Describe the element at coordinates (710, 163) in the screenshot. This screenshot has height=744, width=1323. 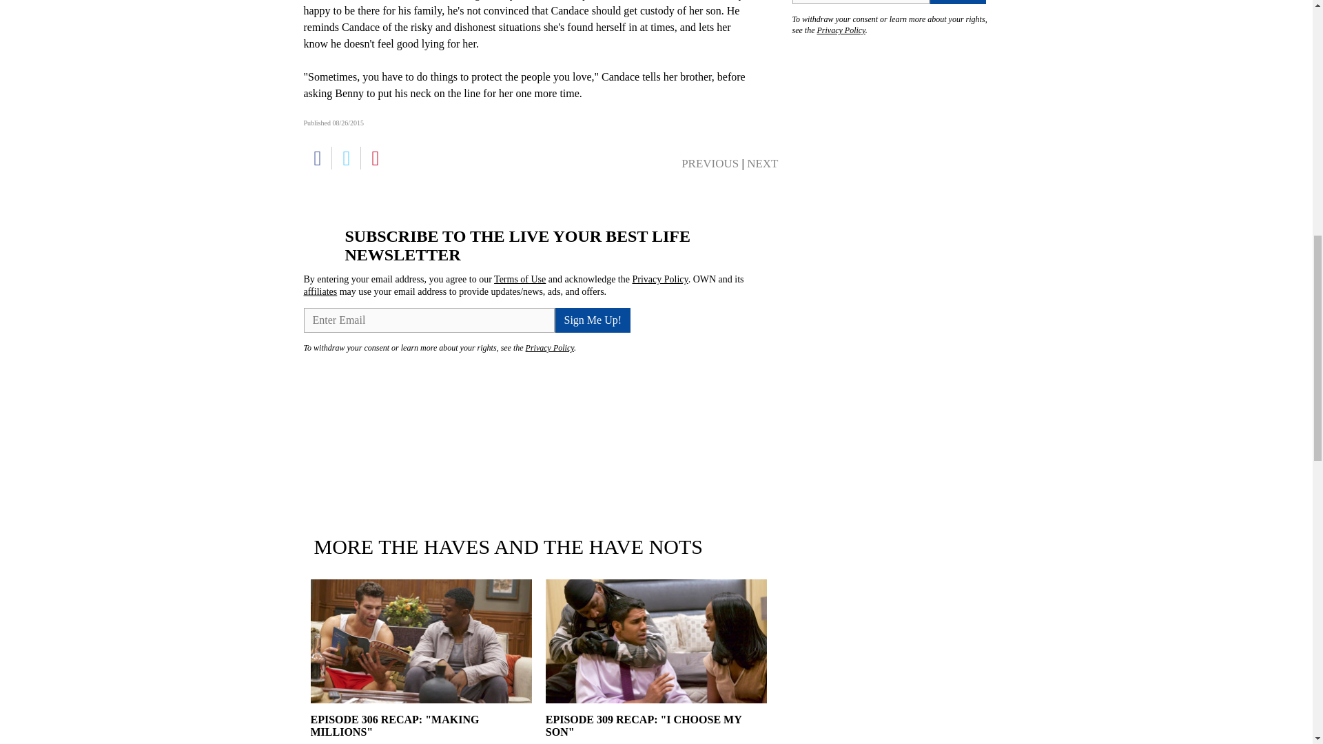
I see `PREVIOUS` at that location.